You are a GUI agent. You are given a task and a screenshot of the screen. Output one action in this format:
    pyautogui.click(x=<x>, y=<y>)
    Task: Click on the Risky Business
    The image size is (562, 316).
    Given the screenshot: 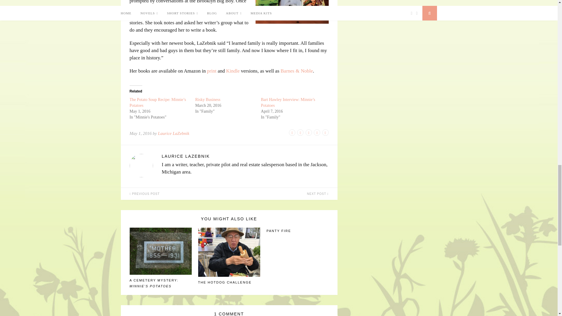 What is the action you would take?
    pyautogui.click(x=208, y=99)
    